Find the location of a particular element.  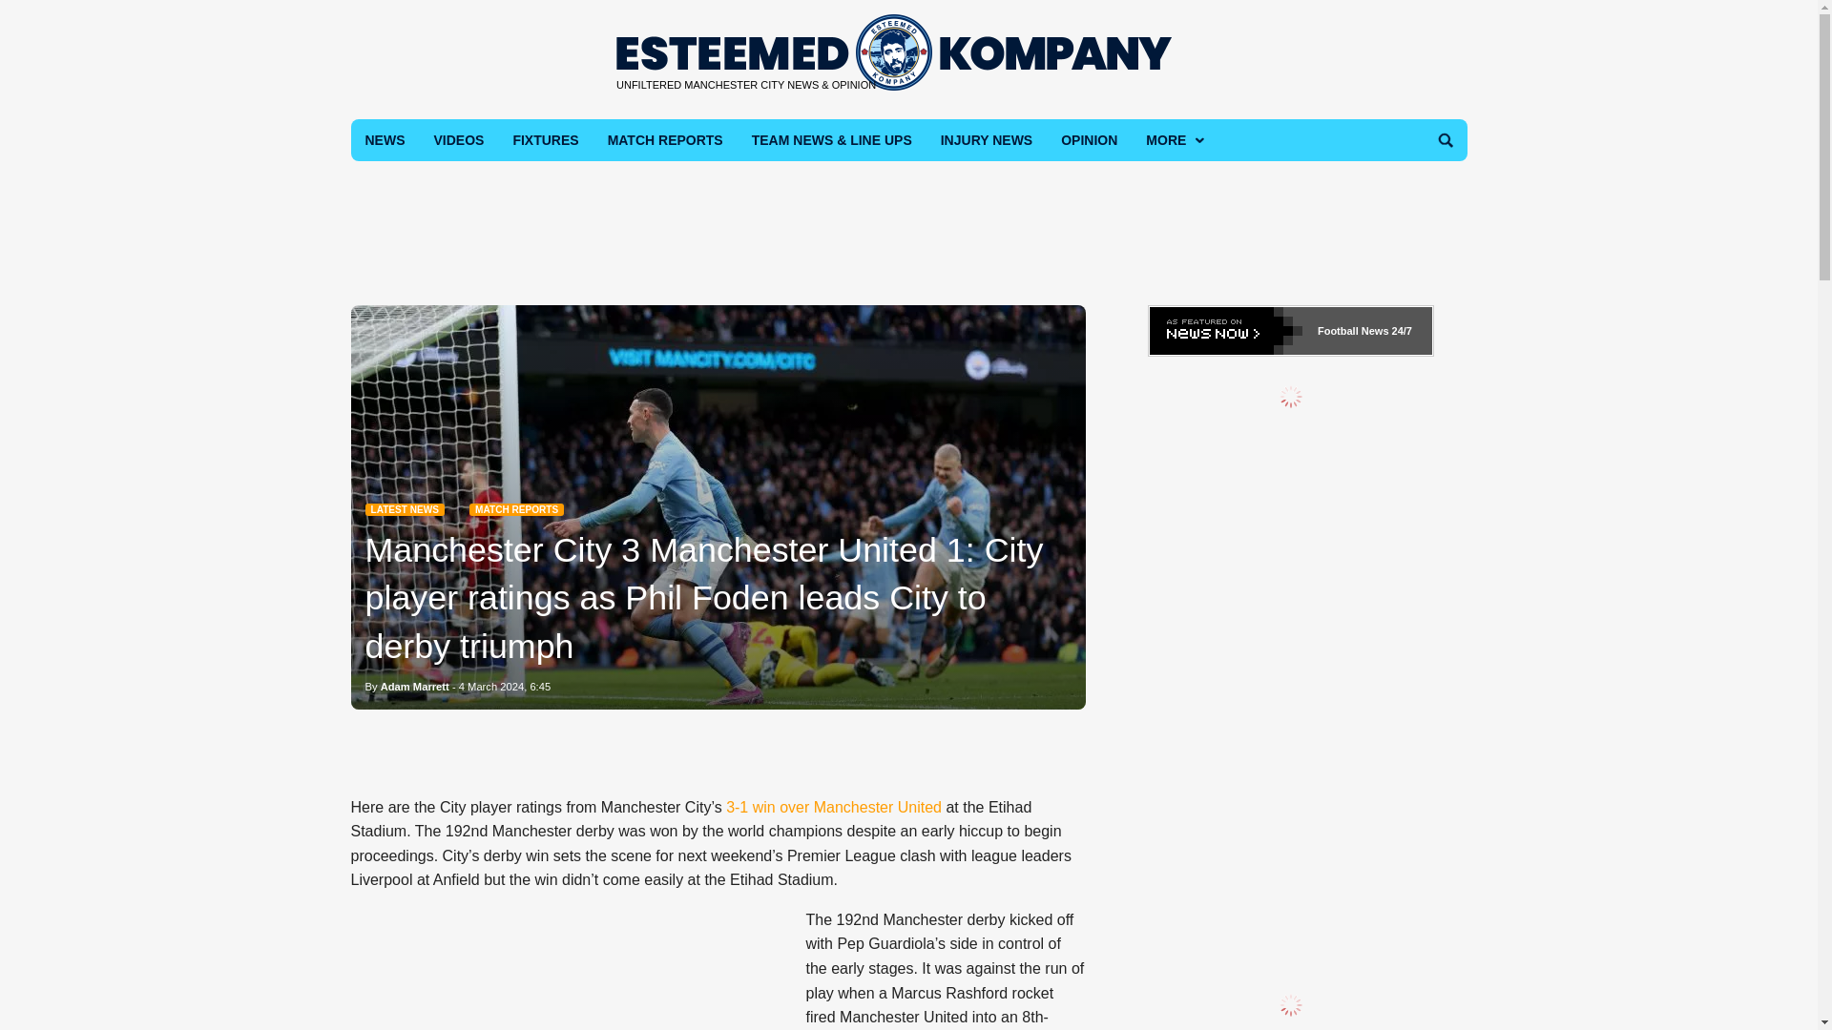

FIXTURES is located at coordinates (545, 139).